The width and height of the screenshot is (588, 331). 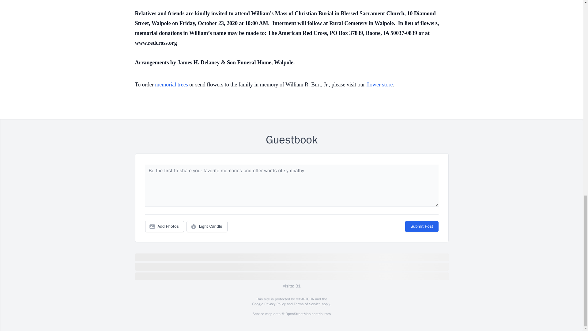 I want to click on Terms of Service, so click(x=307, y=304).